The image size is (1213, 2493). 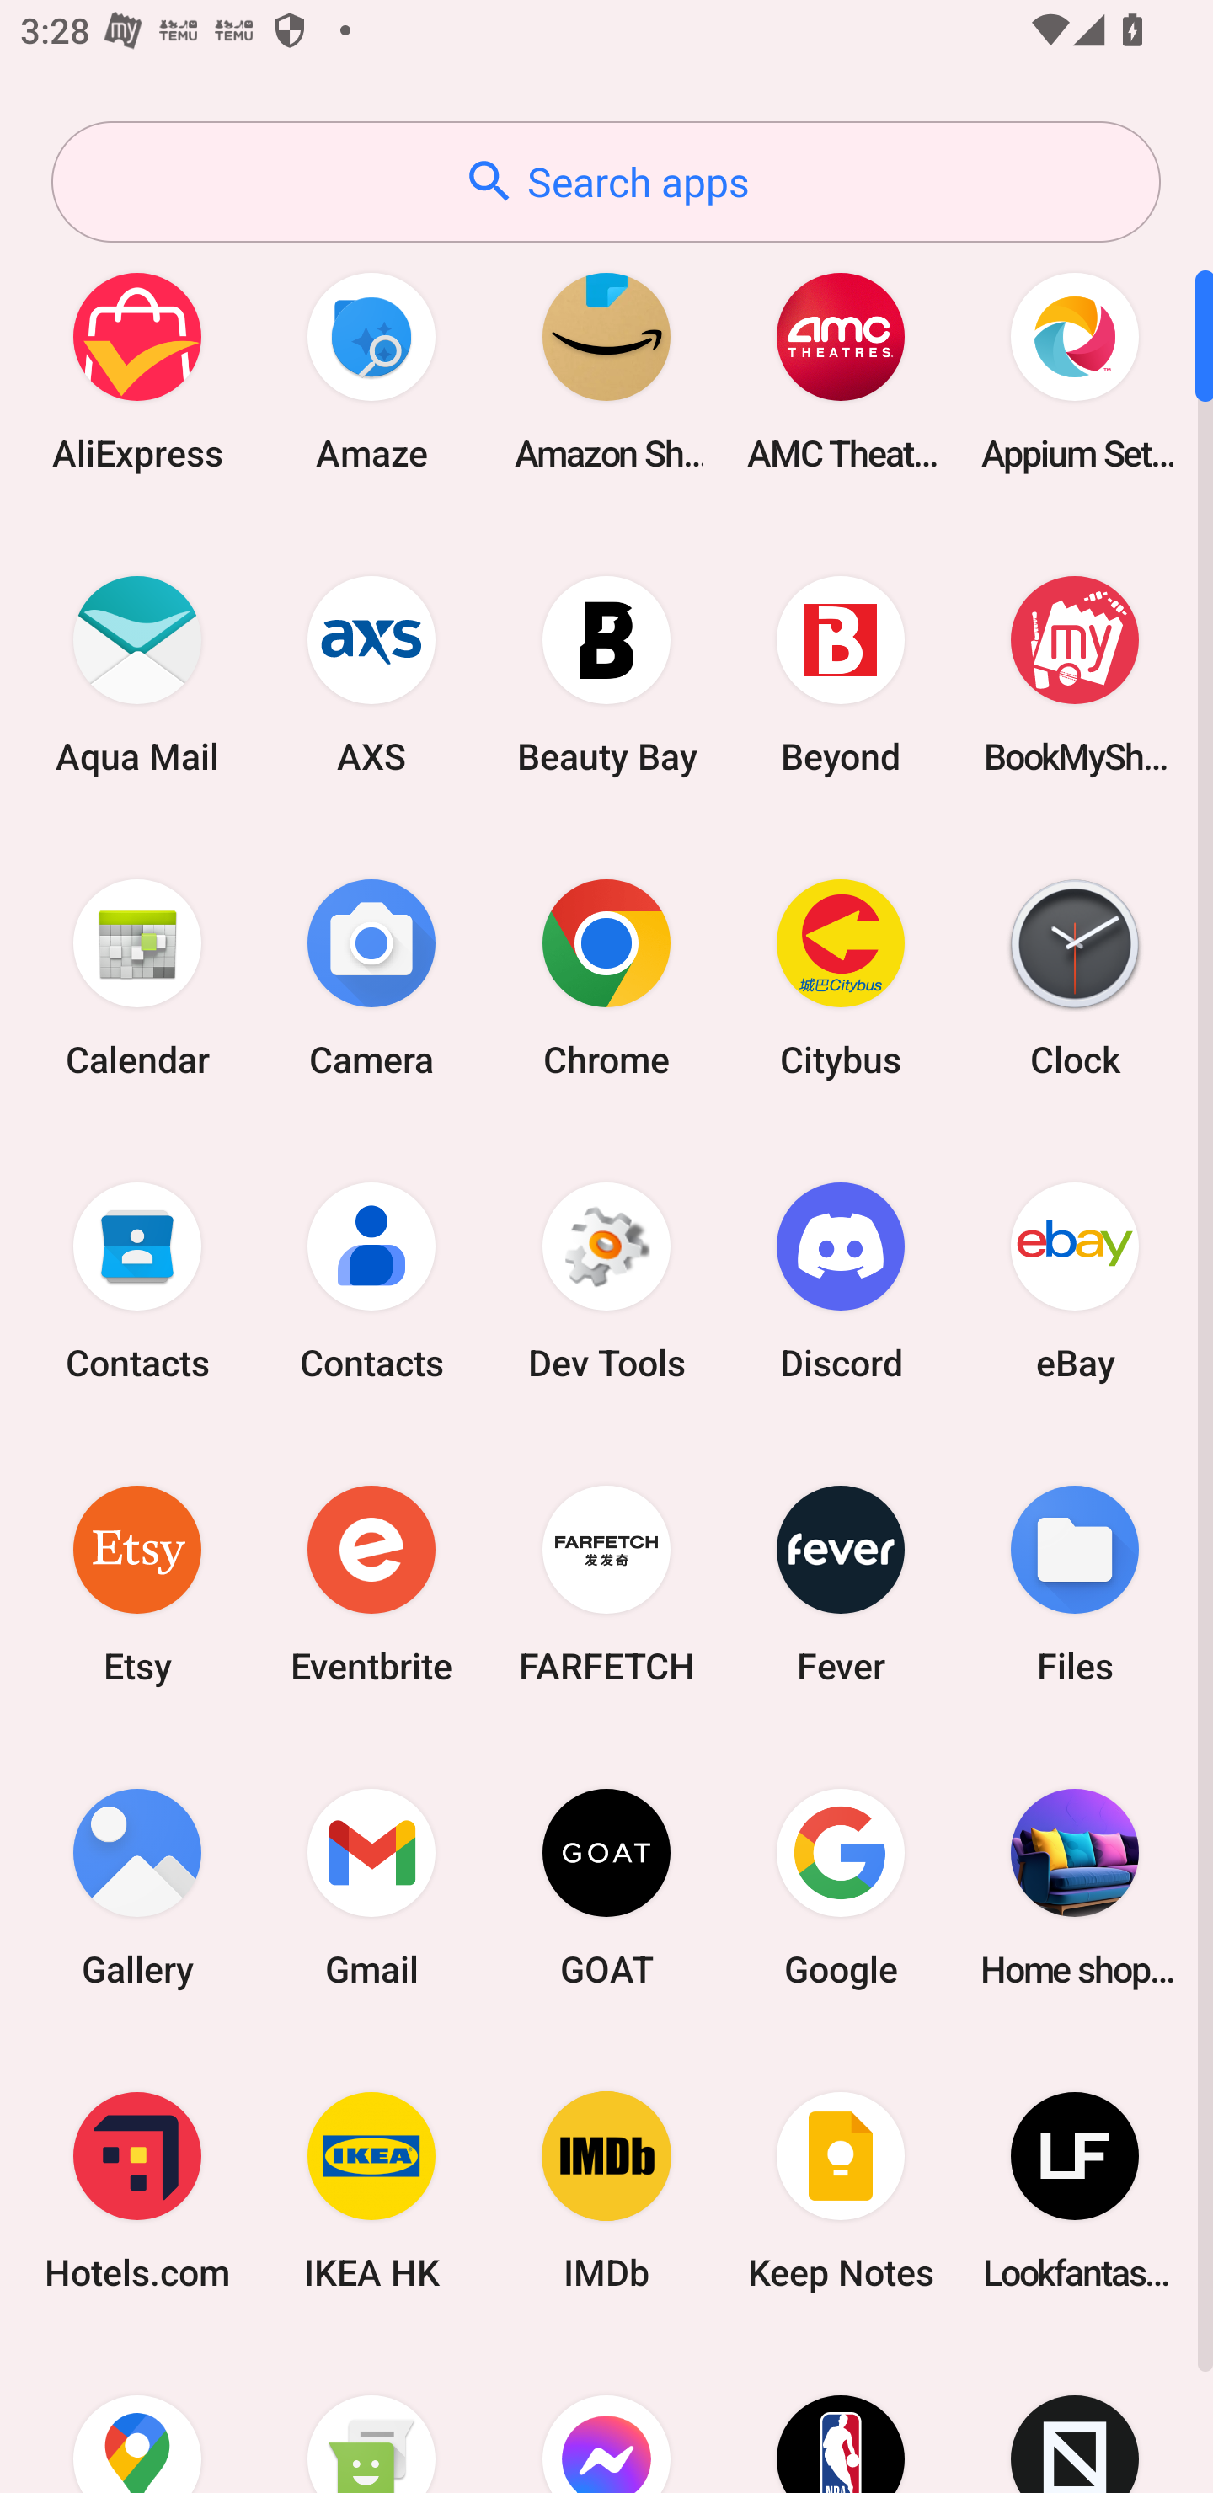 What do you see at coordinates (606, 1280) in the screenshot?
I see `Dev Tools` at bounding box center [606, 1280].